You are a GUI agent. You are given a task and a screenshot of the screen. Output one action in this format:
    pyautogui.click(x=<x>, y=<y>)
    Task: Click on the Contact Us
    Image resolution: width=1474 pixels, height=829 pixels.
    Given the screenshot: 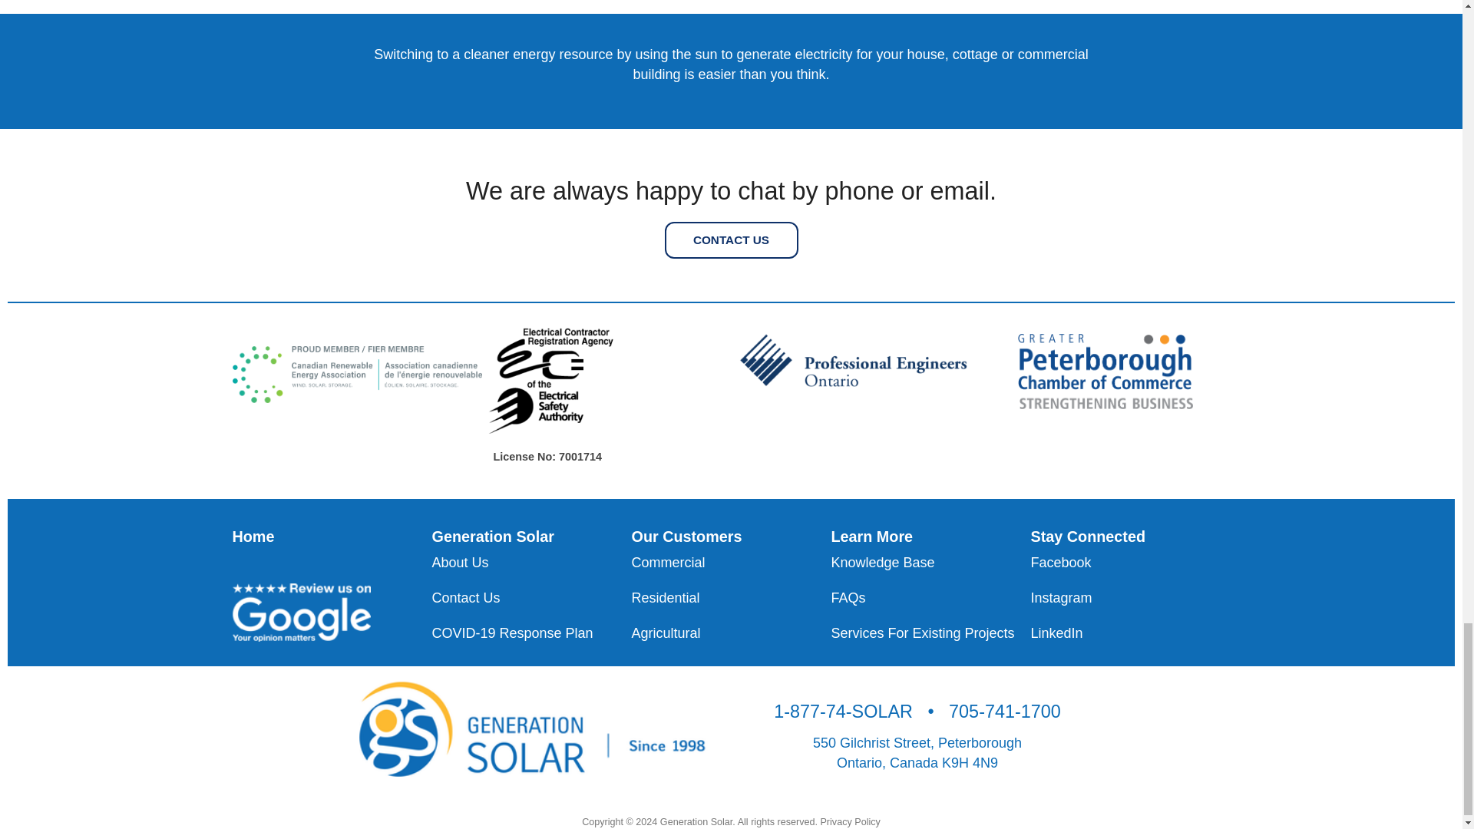 What is the action you would take?
    pyautogui.click(x=531, y=597)
    